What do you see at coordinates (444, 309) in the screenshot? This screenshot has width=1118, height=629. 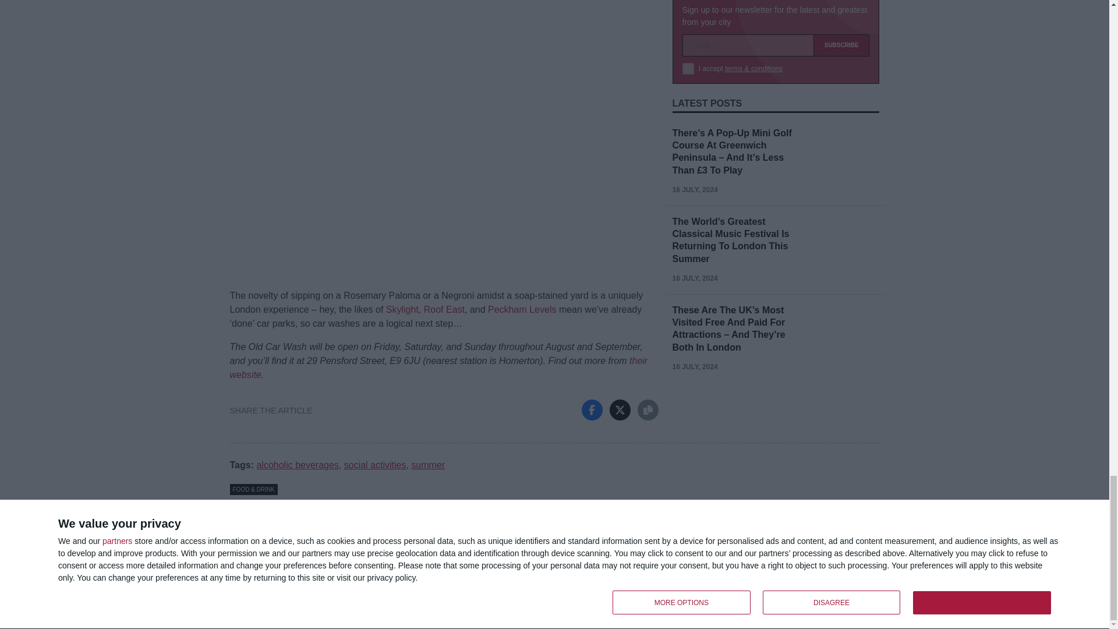 I see `Roof East` at bounding box center [444, 309].